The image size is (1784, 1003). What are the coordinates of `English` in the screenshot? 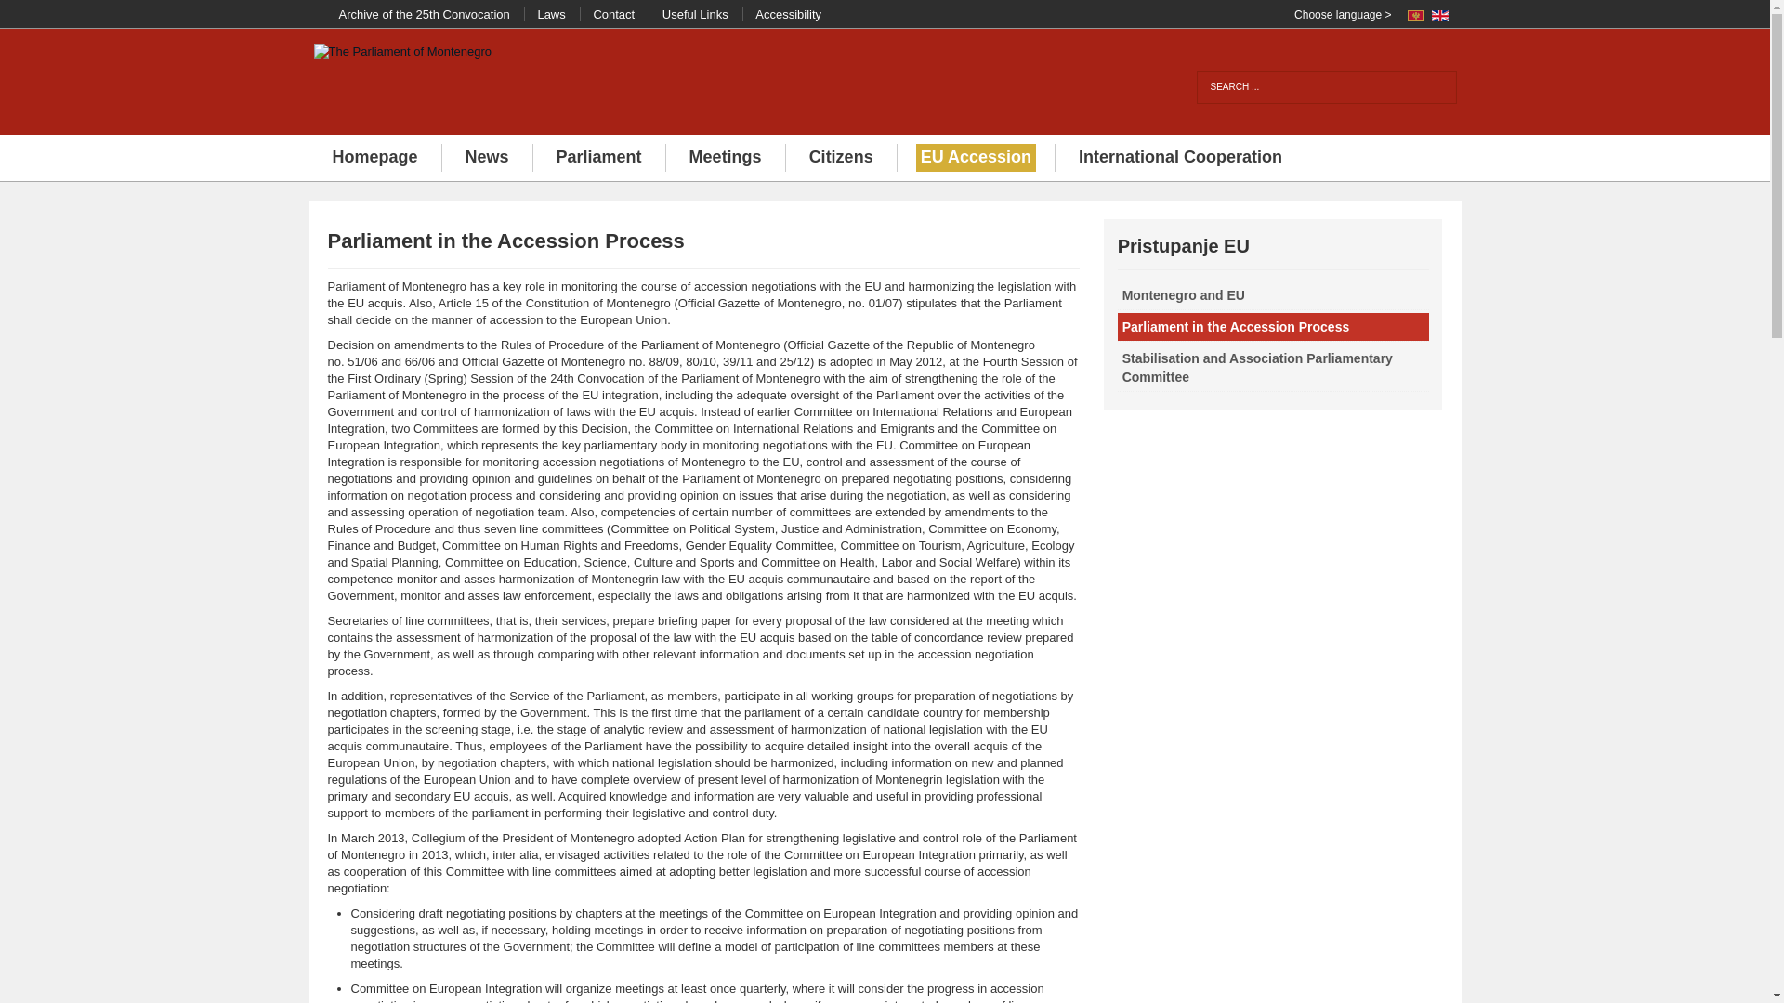 It's located at (1438, 15).